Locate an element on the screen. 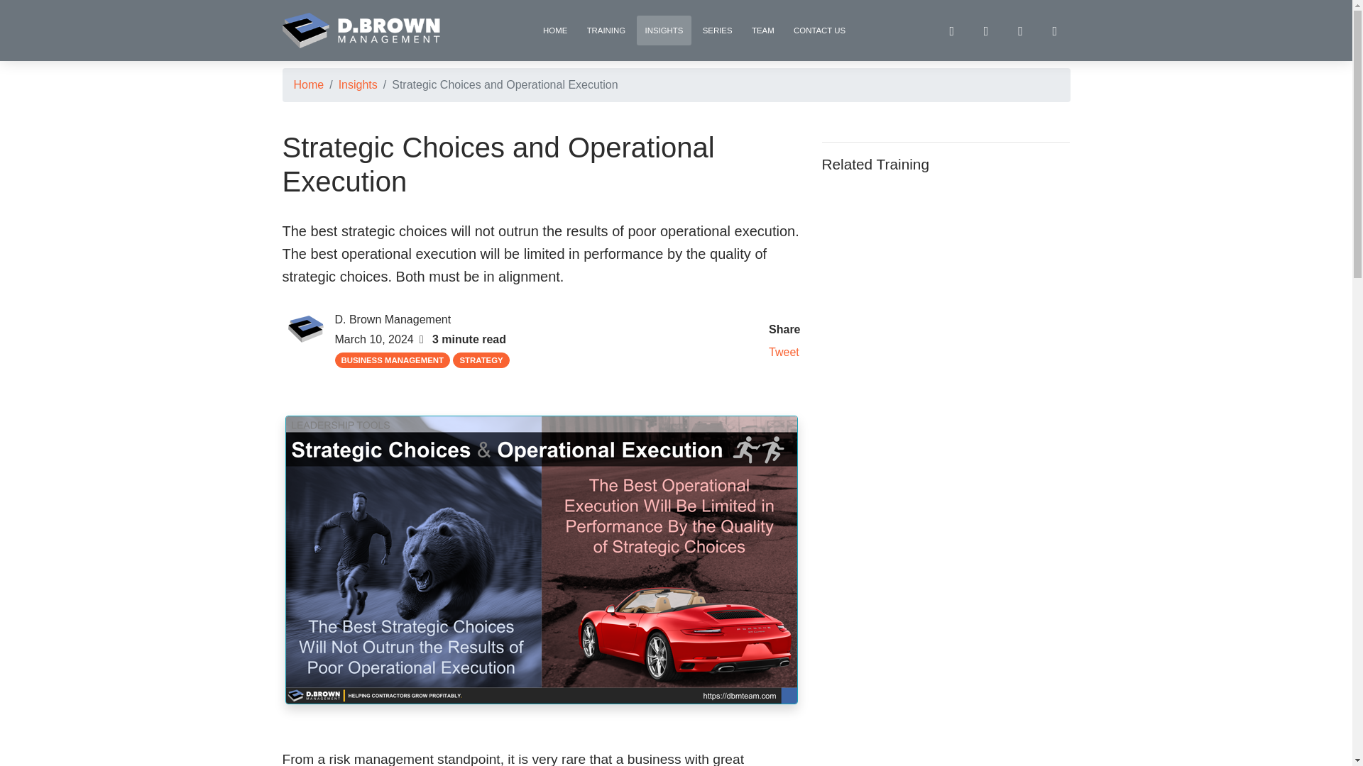 The image size is (1363, 766). TRAINING is located at coordinates (606, 30).